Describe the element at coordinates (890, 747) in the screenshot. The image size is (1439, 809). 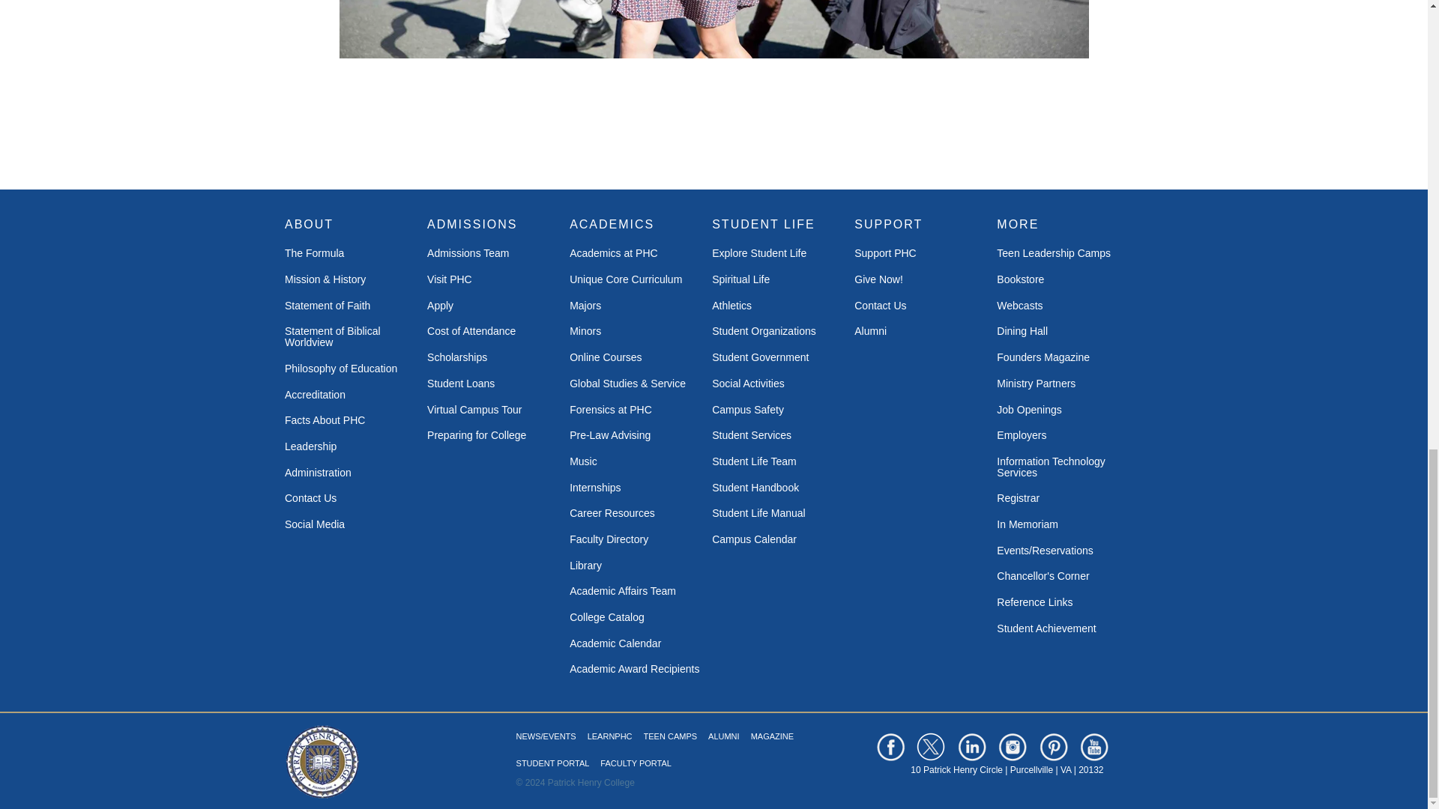
I see `PHC Facebook` at that location.